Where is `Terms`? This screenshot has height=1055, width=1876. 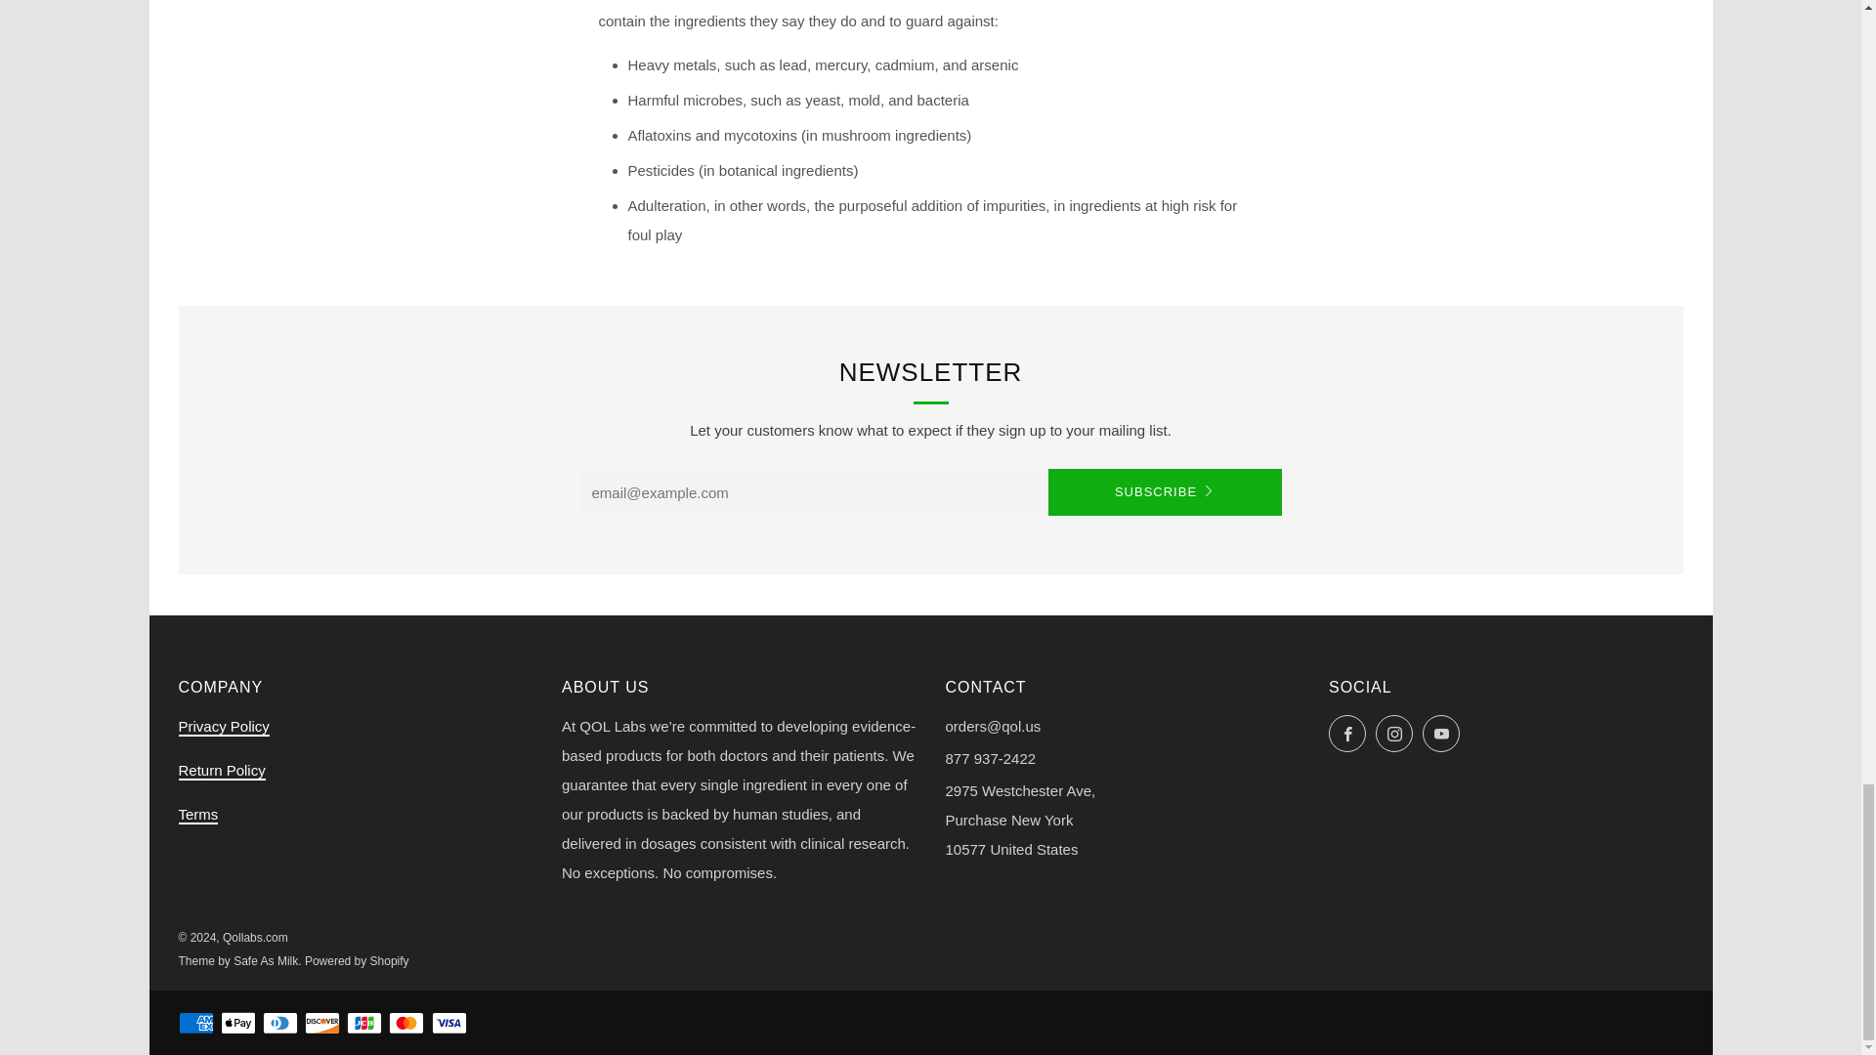
Terms is located at coordinates (197, 815).